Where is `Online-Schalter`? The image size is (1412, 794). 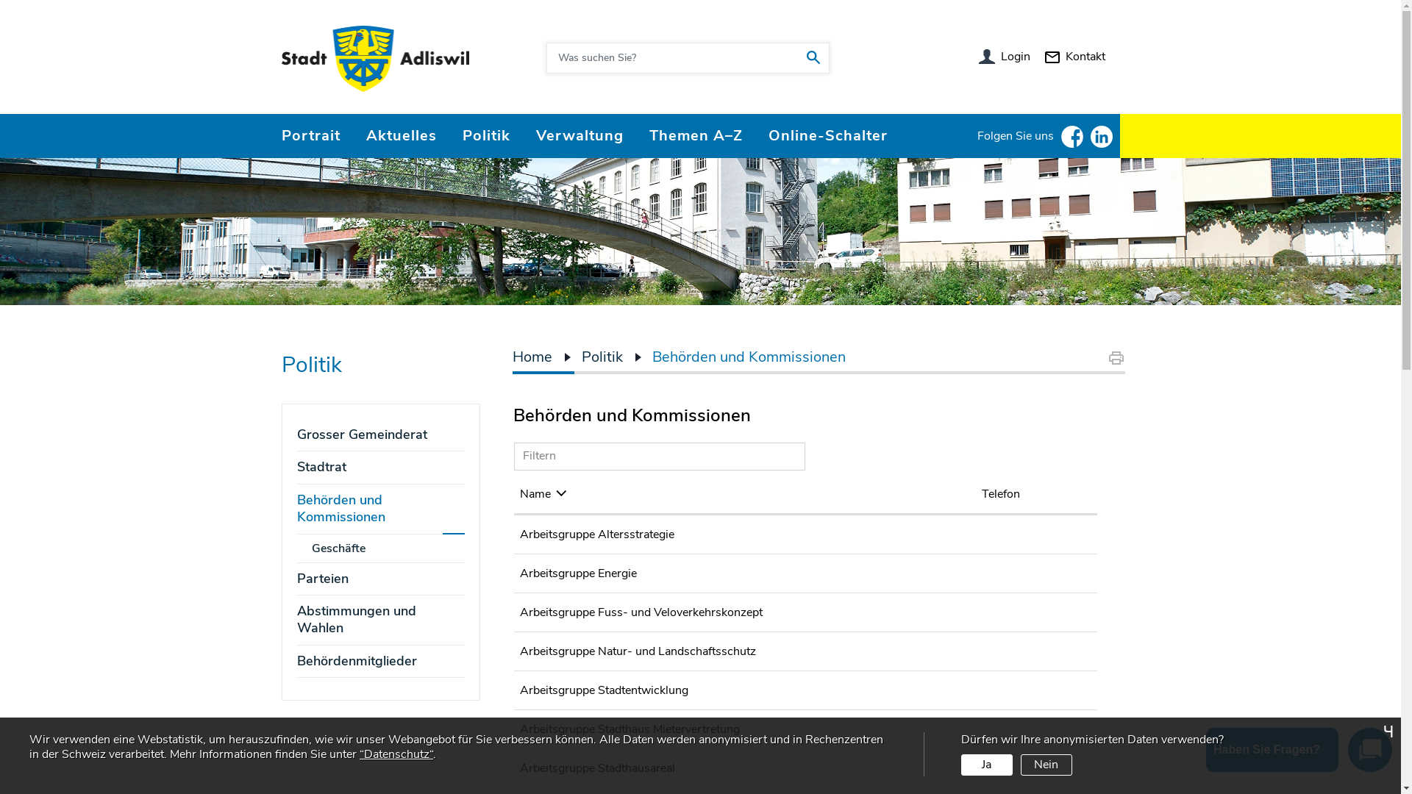
Online-Schalter is located at coordinates (827, 135).